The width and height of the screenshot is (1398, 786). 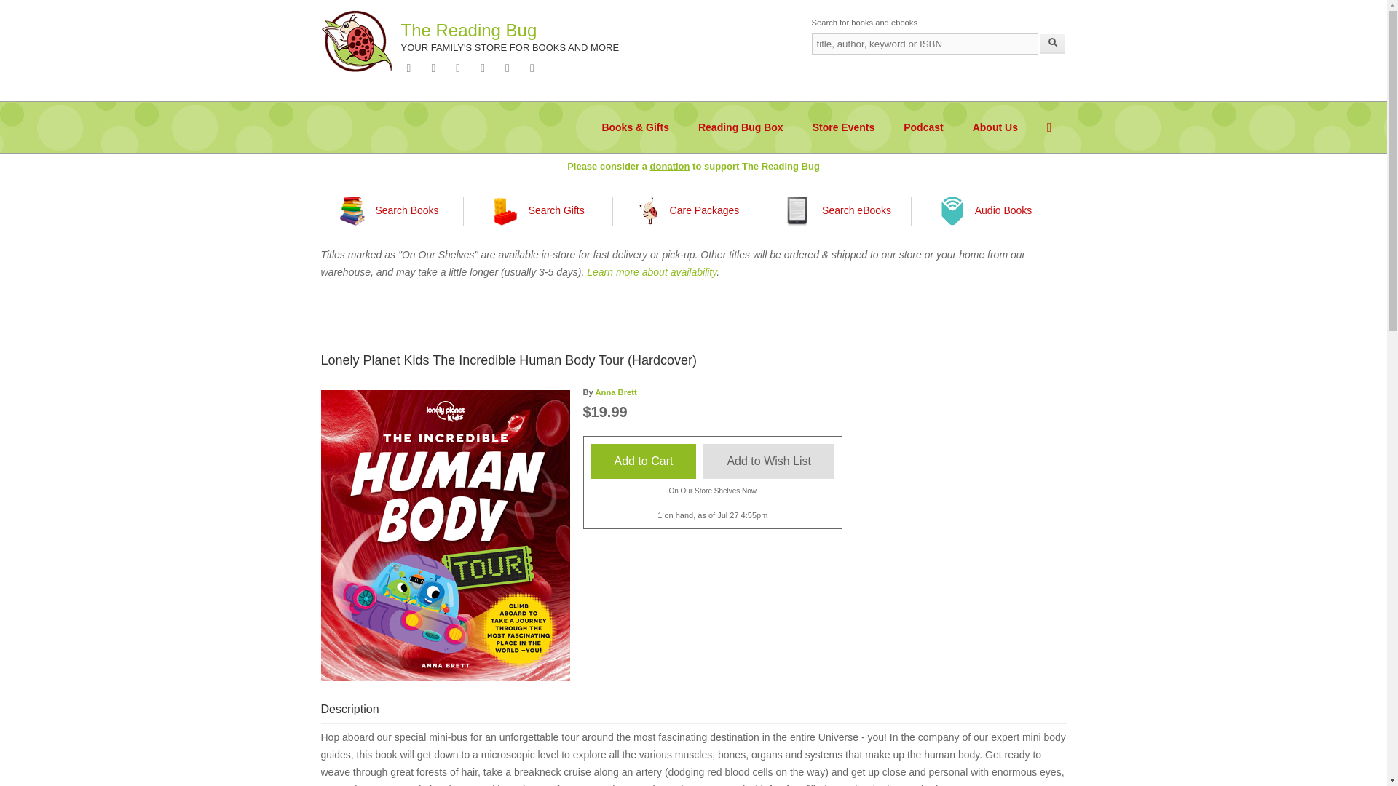 What do you see at coordinates (769, 461) in the screenshot?
I see `Add to Wish List` at bounding box center [769, 461].